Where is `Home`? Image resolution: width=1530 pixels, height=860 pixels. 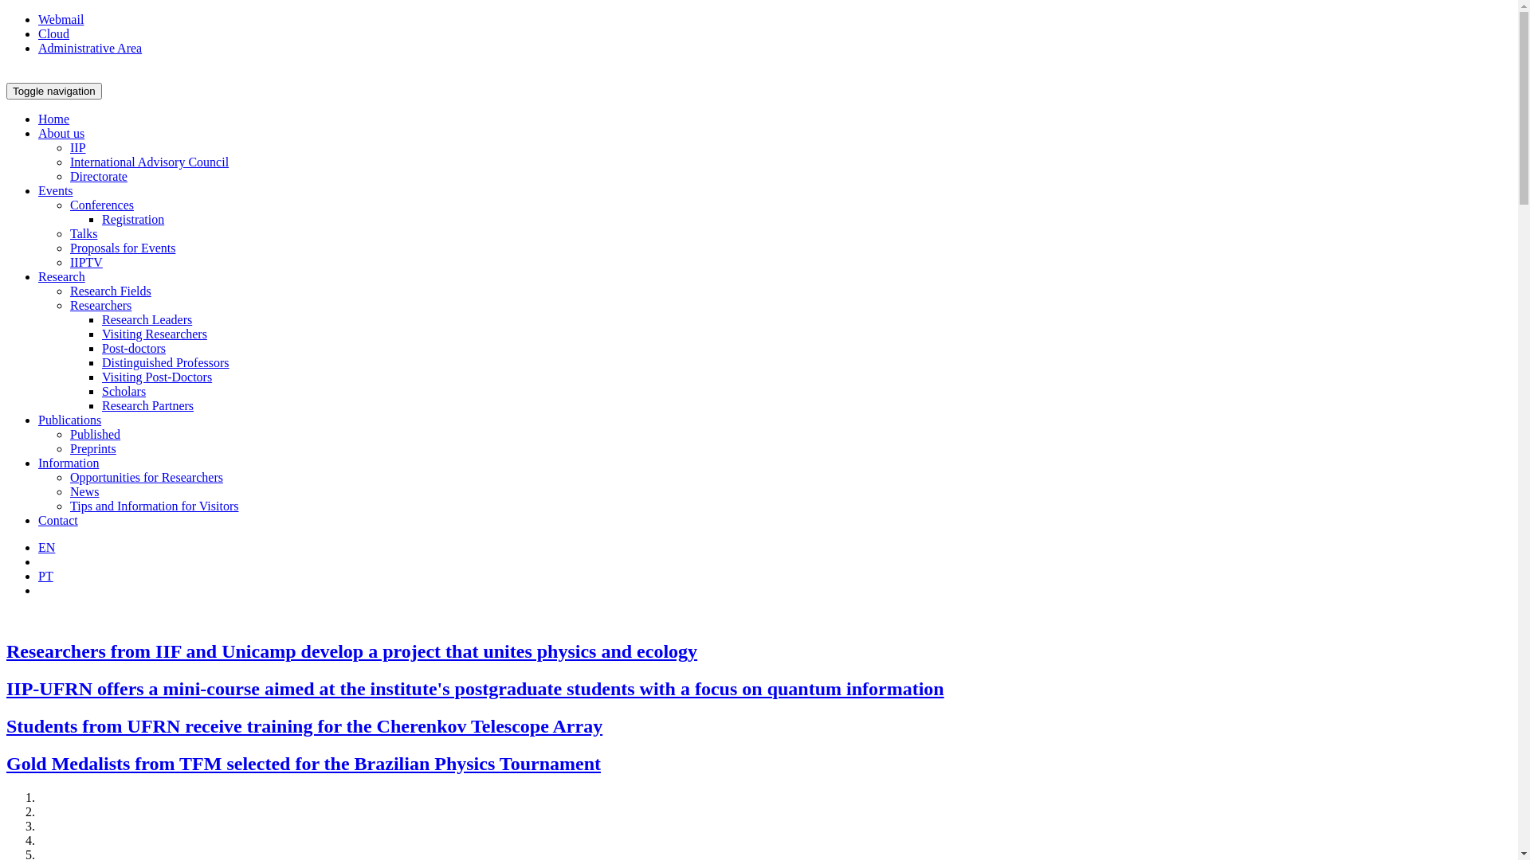
Home is located at coordinates (54, 119).